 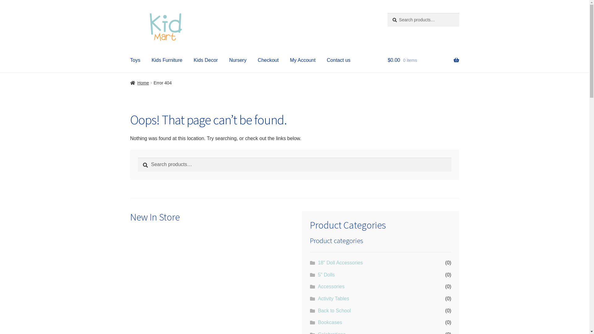 What do you see at coordinates (326, 275) in the screenshot?
I see `5" Dolls` at bounding box center [326, 275].